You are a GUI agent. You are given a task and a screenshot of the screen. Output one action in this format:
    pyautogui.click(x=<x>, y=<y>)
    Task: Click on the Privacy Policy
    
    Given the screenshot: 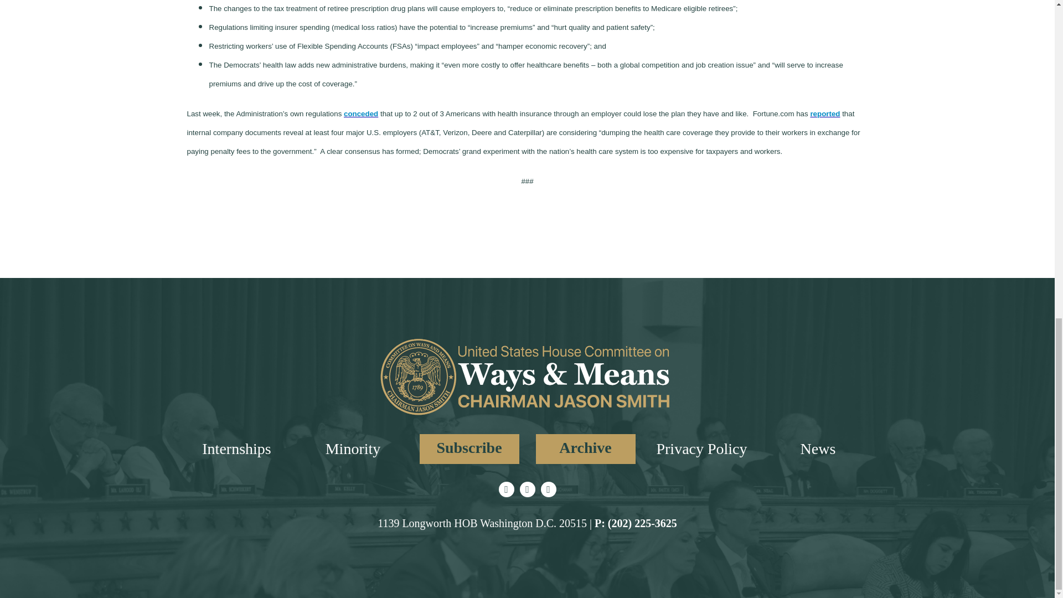 What is the action you would take?
    pyautogui.click(x=701, y=448)
    